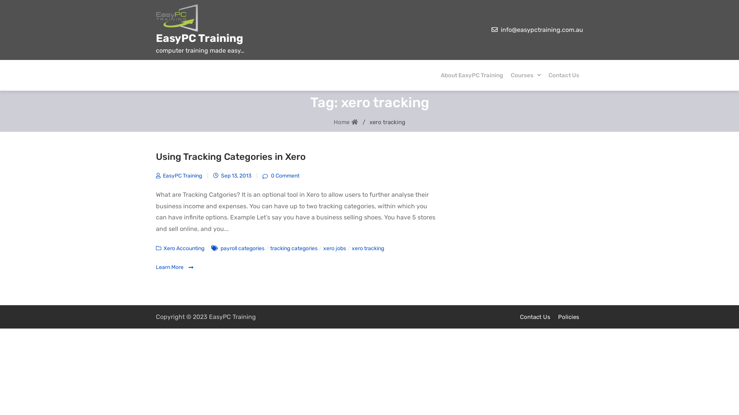  What do you see at coordinates (564, 75) in the screenshot?
I see `Contact Us` at bounding box center [564, 75].